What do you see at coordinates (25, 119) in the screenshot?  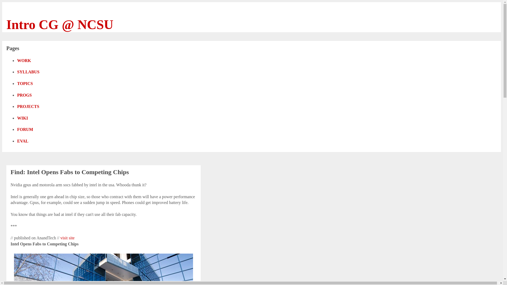 I see `WIKI` at bounding box center [25, 119].